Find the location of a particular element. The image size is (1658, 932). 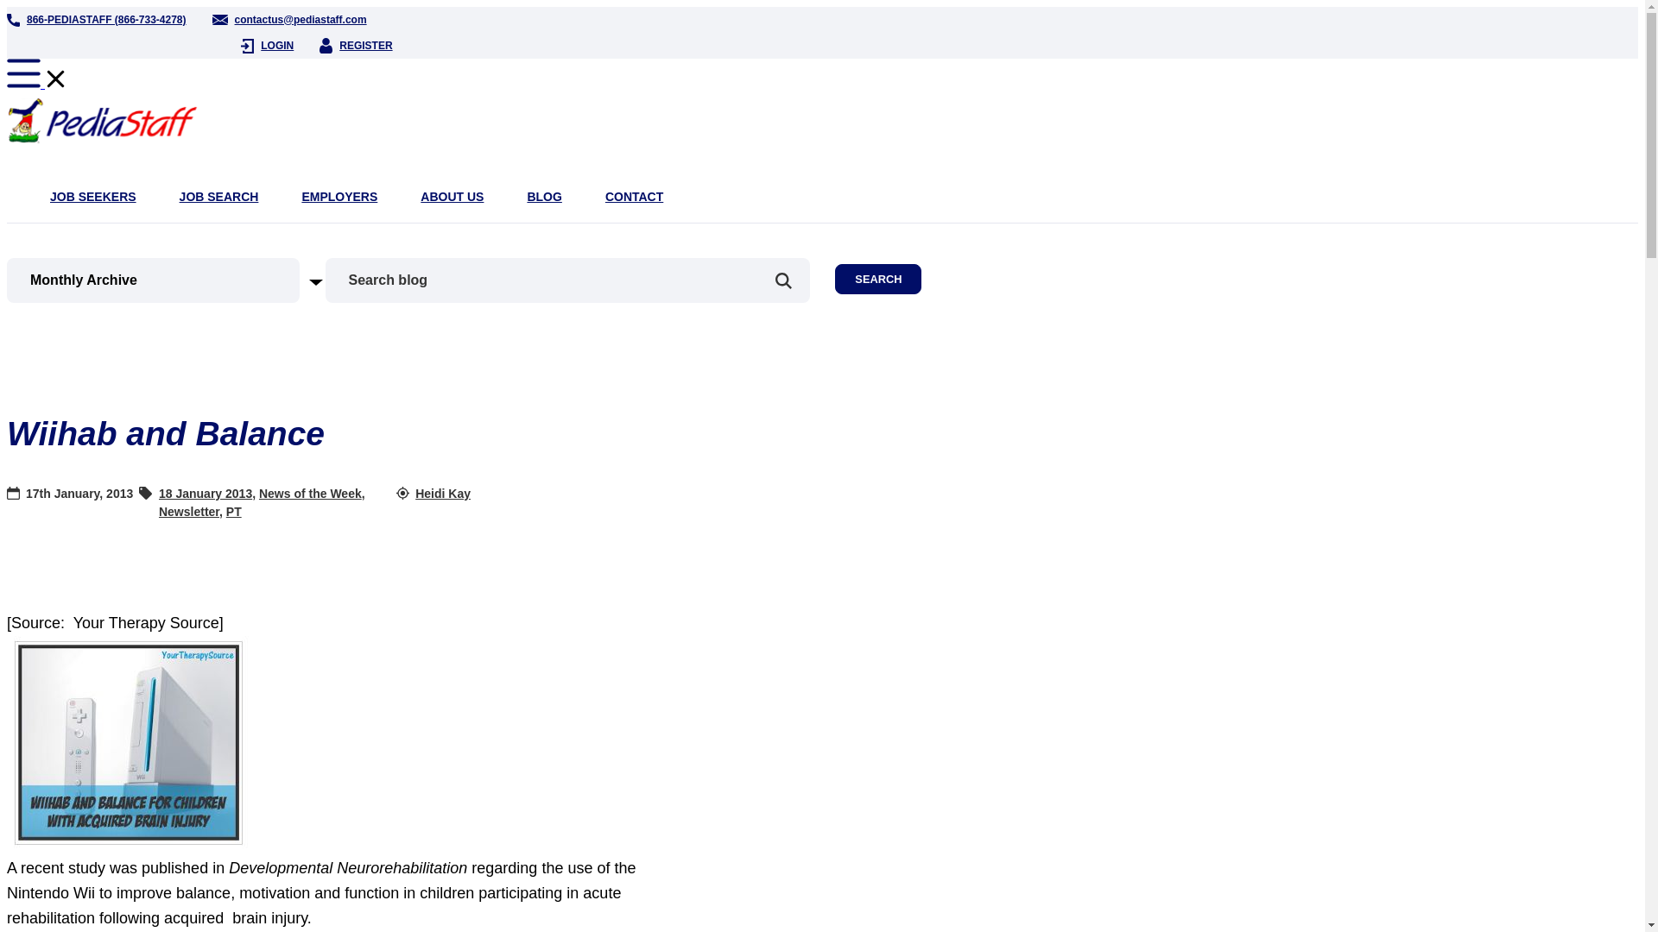

CONTACT is located at coordinates (634, 197).